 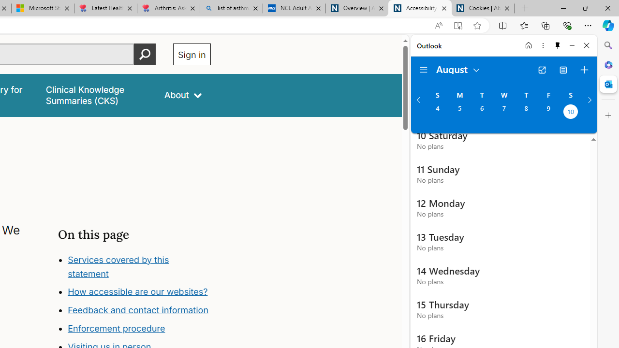 What do you see at coordinates (483, 9) in the screenshot?
I see `Cookies | About | NICE` at bounding box center [483, 9].